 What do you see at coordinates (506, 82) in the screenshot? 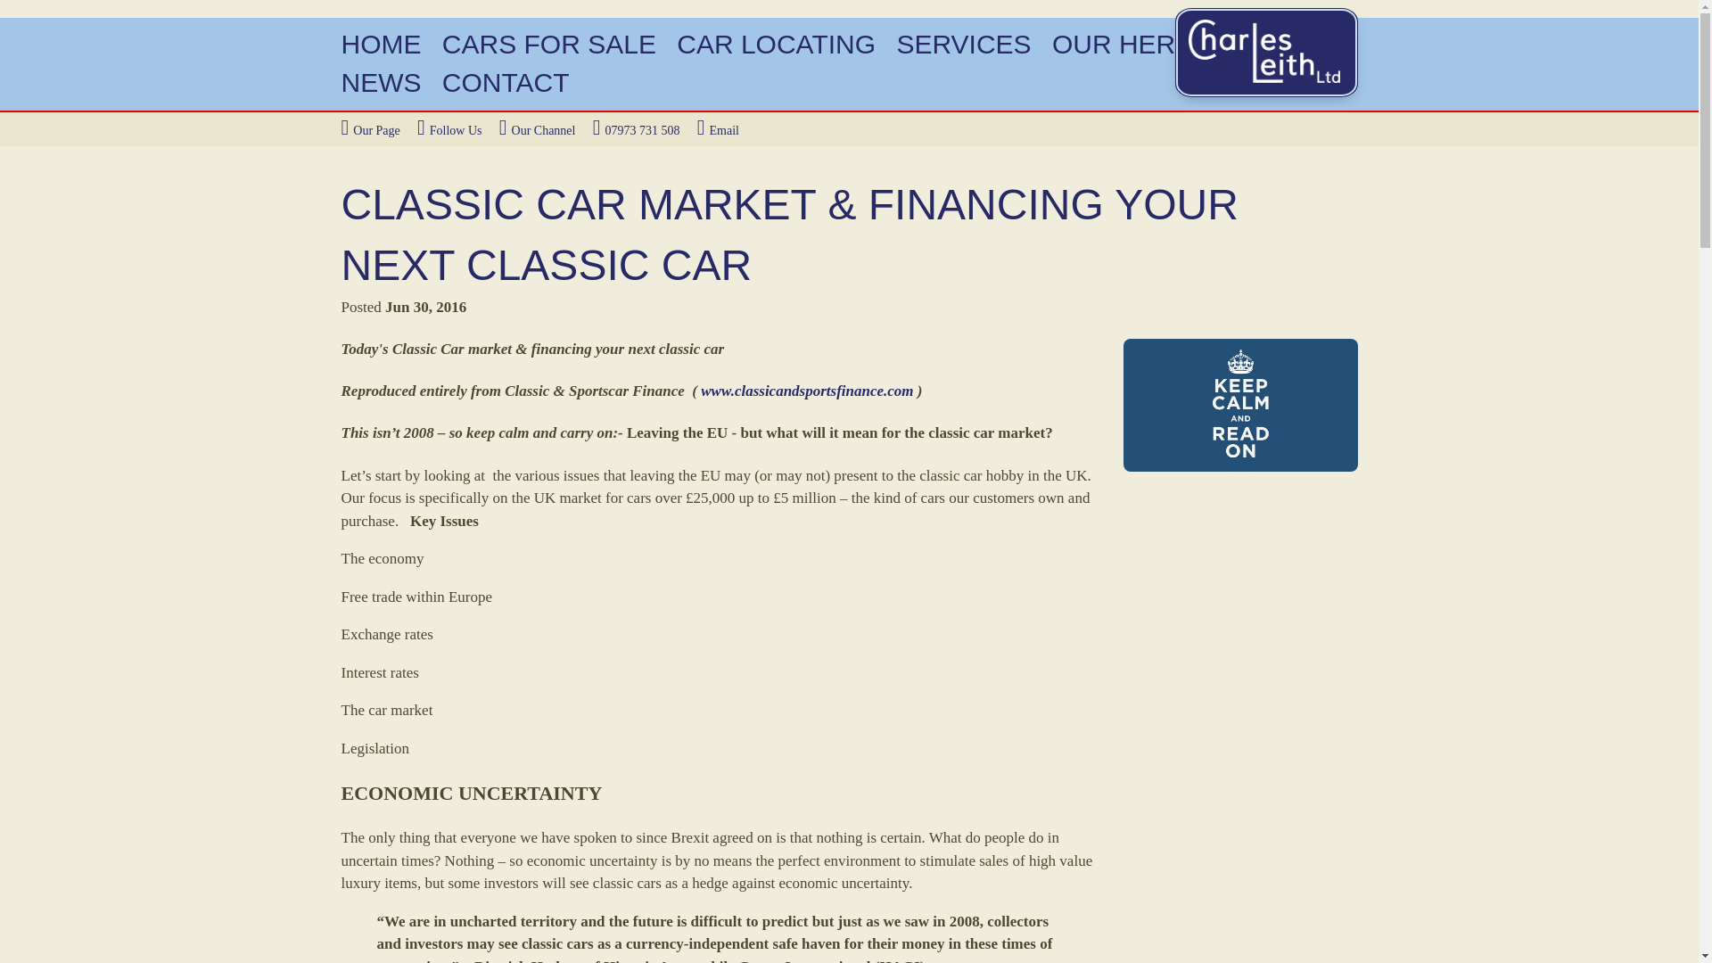
I see `CONTACT` at bounding box center [506, 82].